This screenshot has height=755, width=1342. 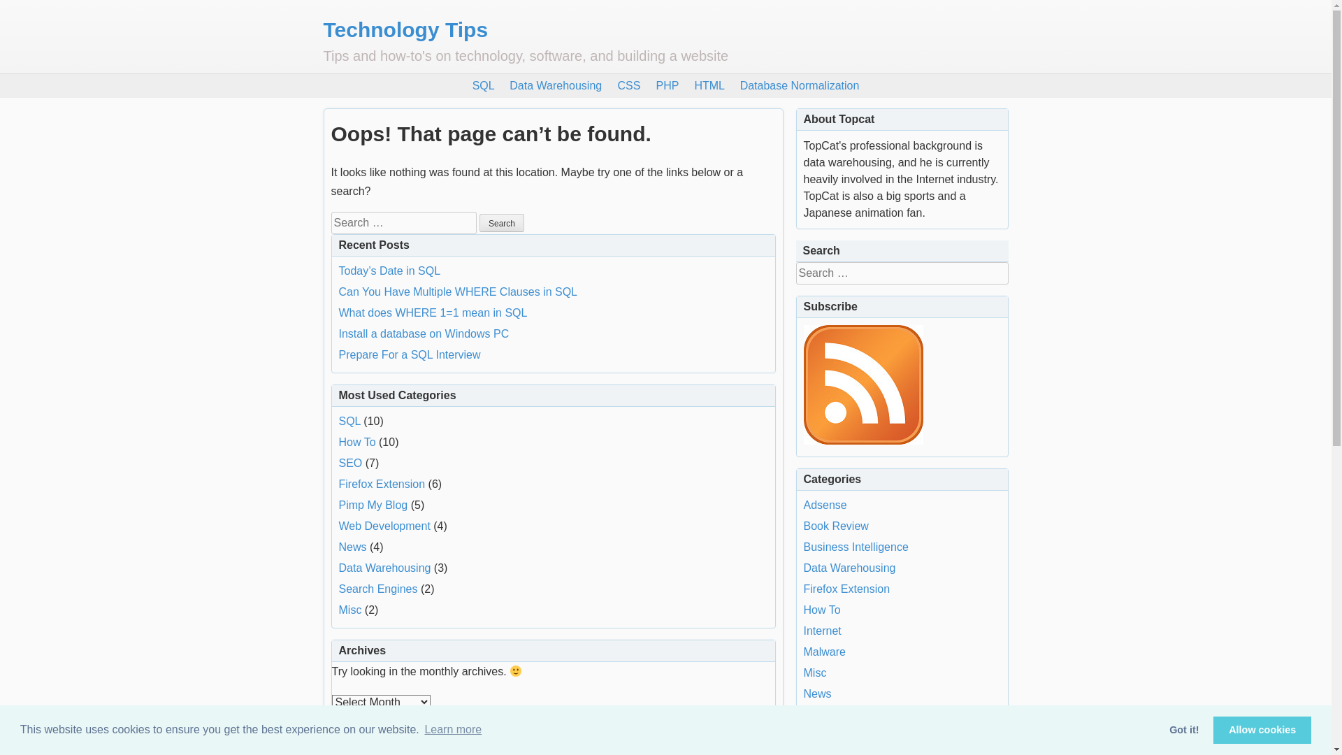 I want to click on CSS, so click(x=629, y=85).